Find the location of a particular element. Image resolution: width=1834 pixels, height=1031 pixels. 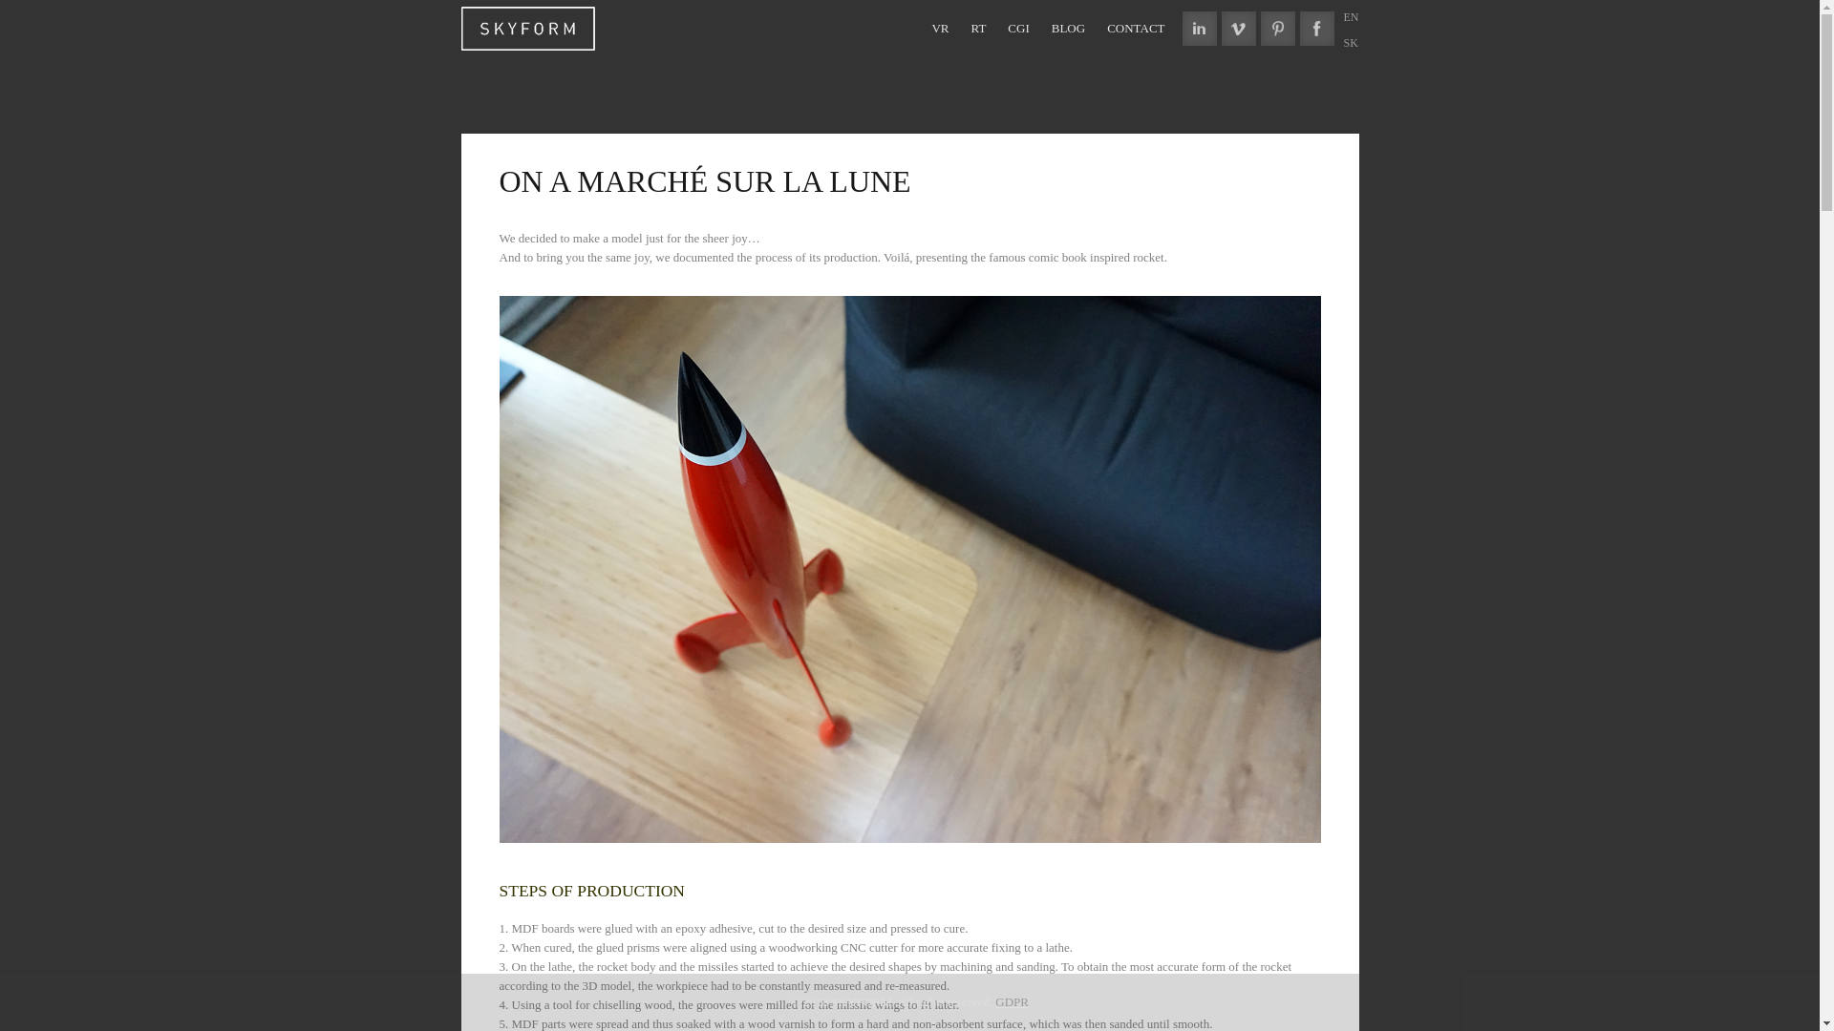

Visit Vimeo page is located at coordinates (1238, 28).